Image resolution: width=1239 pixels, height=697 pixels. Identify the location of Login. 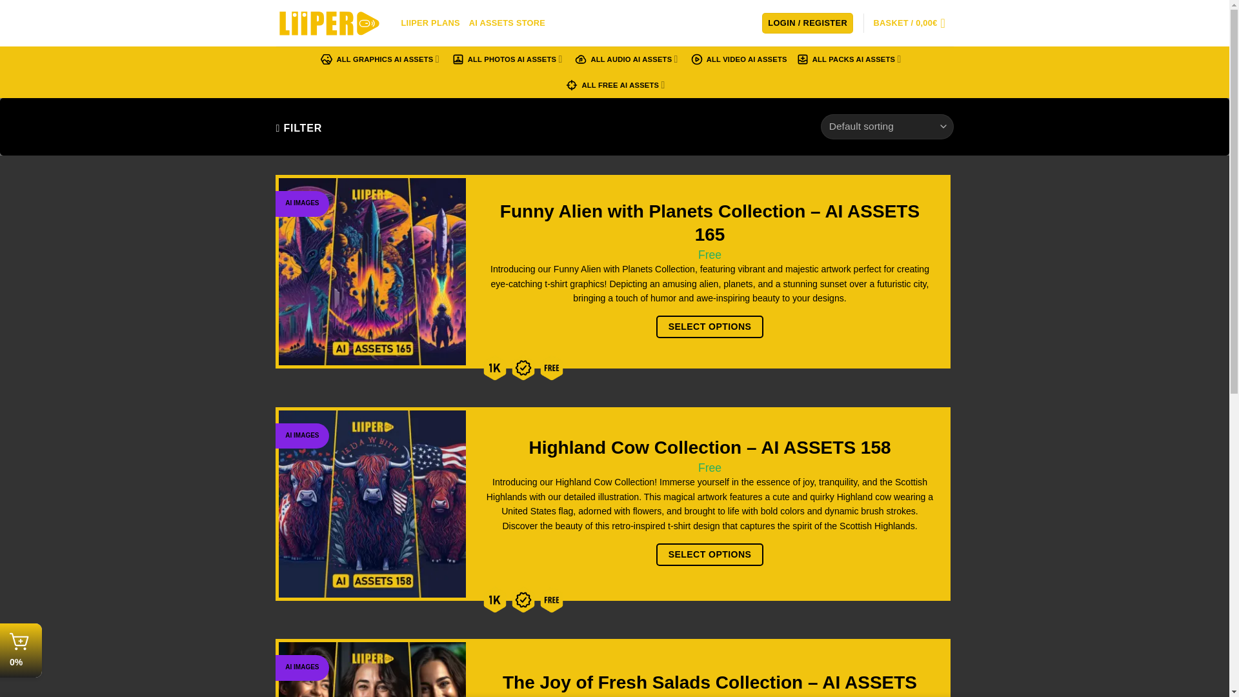
(807, 23).